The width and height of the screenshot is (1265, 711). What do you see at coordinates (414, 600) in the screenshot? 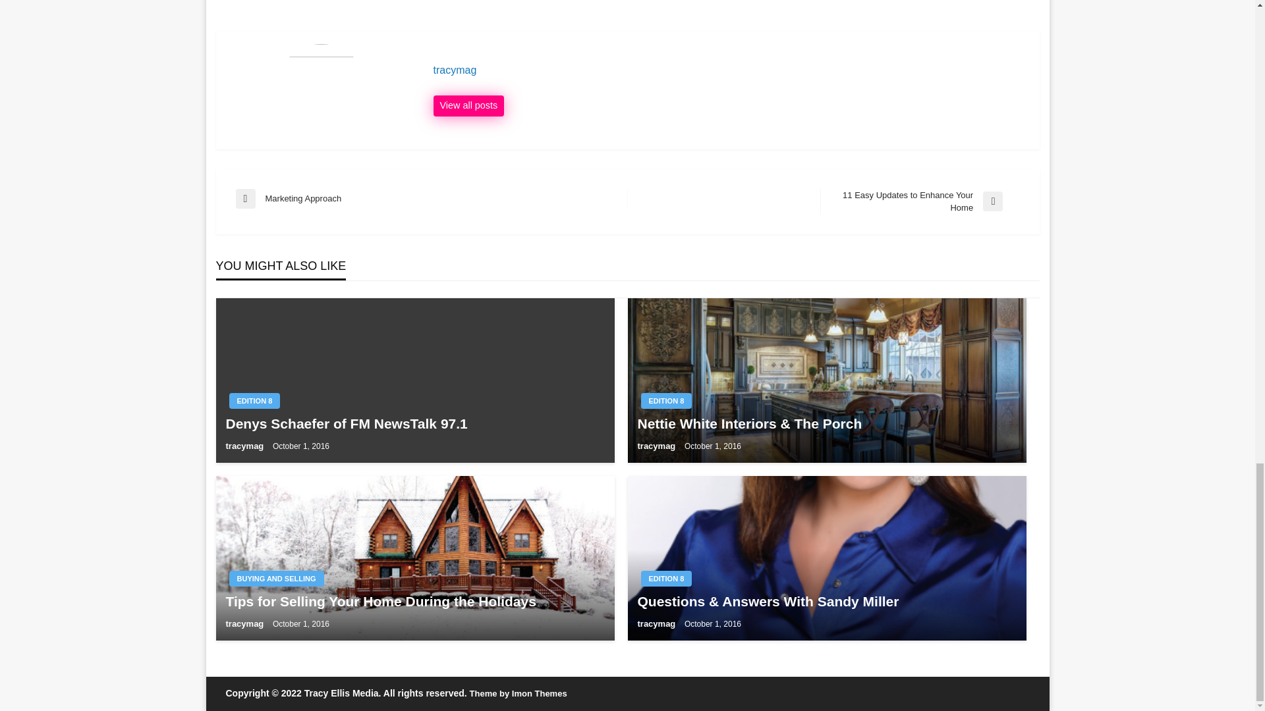
I see `Tips for Selling Your Home During the Holidays` at bounding box center [414, 600].